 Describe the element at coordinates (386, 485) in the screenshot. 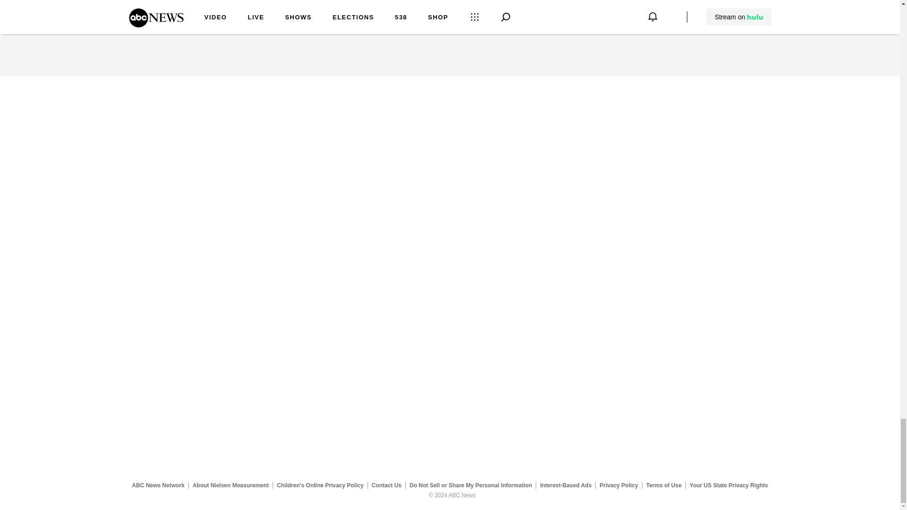

I see `Contact Us` at that location.